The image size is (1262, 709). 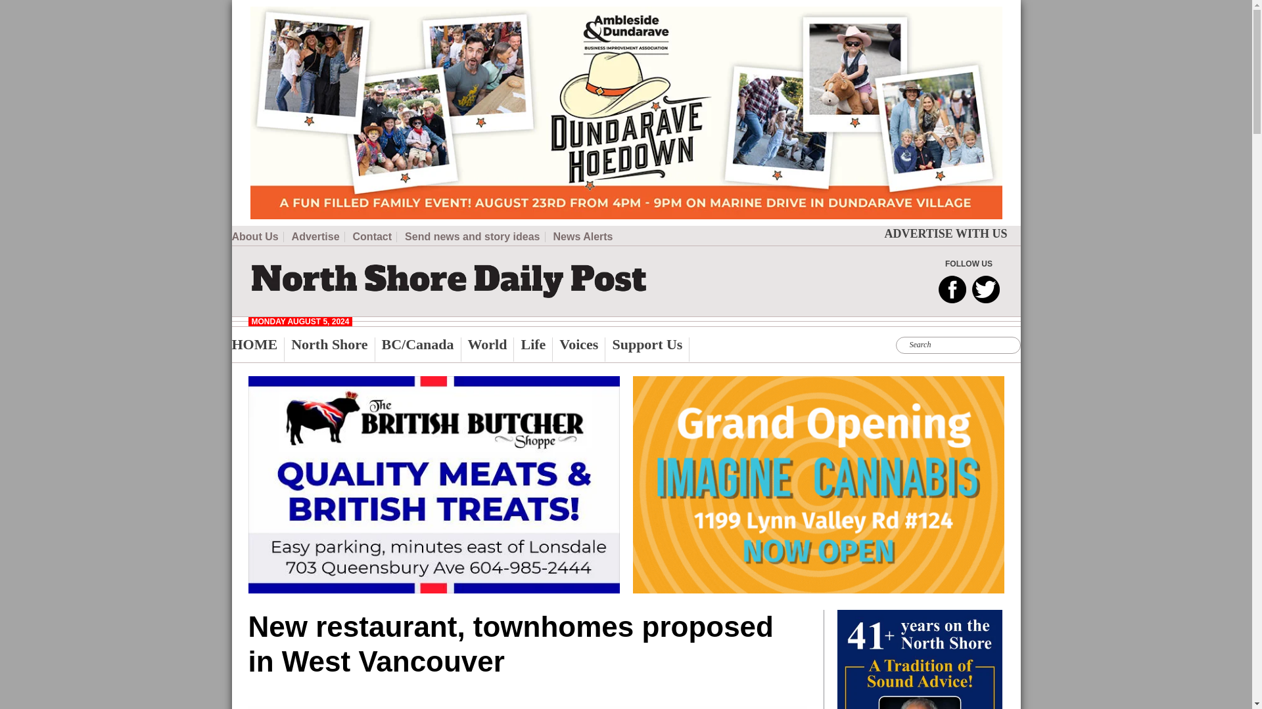 What do you see at coordinates (394, 8) in the screenshot?
I see `Search` at bounding box center [394, 8].